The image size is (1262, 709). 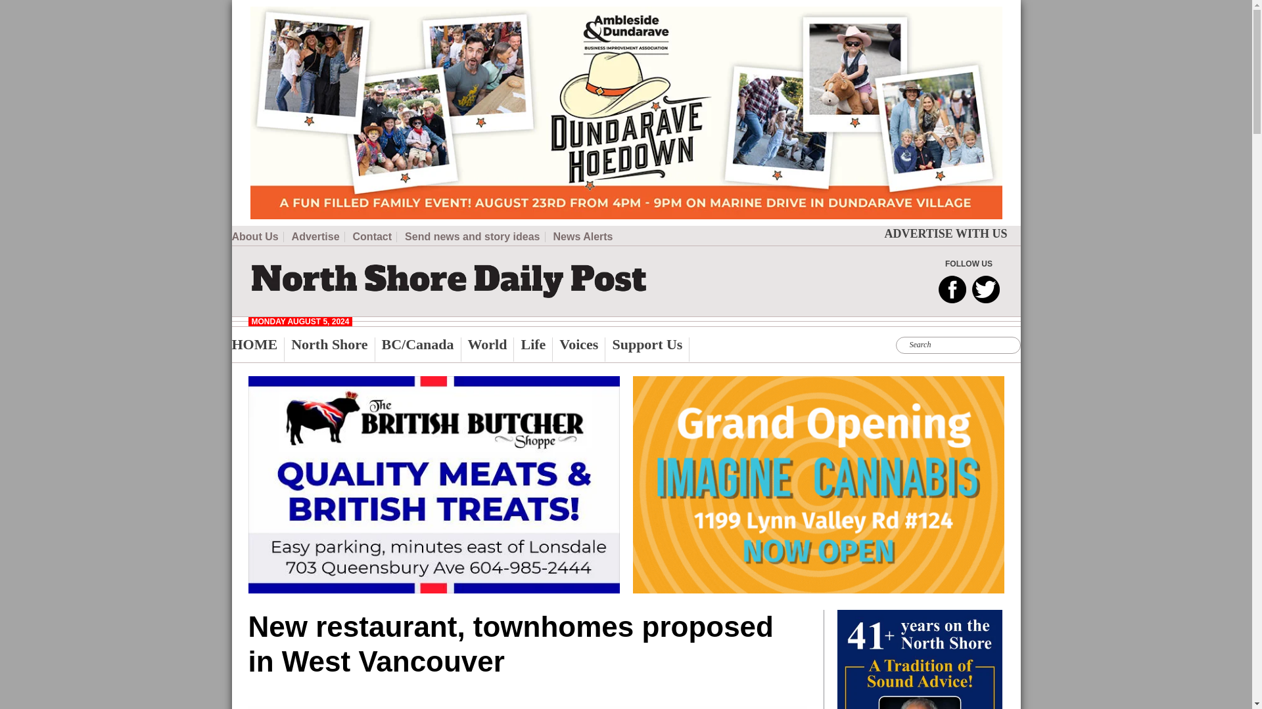 What do you see at coordinates (394, 8) in the screenshot?
I see `Search` at bounding box center [394, 8].